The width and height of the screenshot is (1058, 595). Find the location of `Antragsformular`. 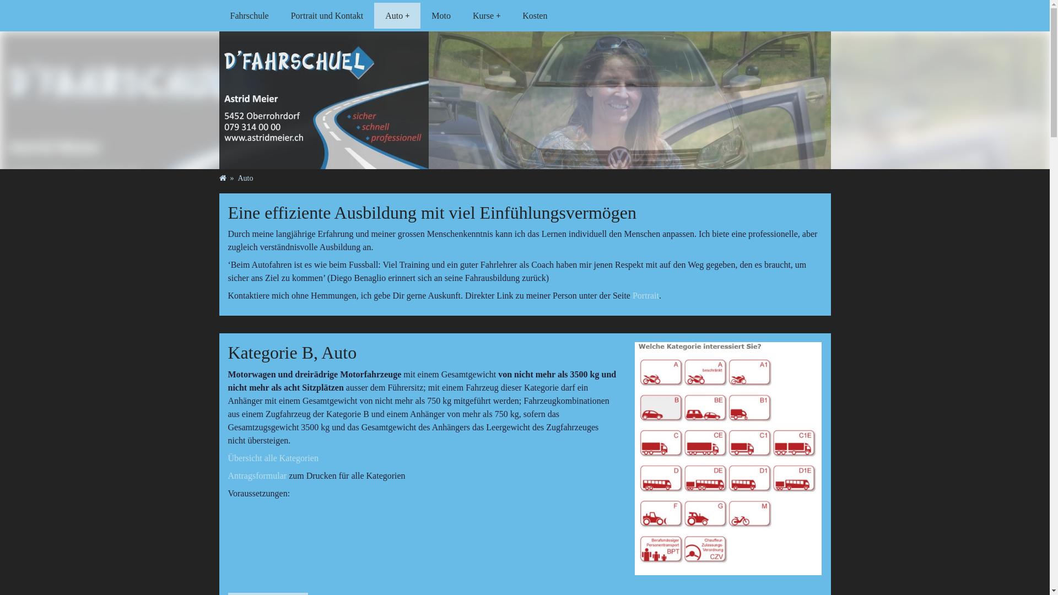

Antragsformular is located at coordinates (258, 476).